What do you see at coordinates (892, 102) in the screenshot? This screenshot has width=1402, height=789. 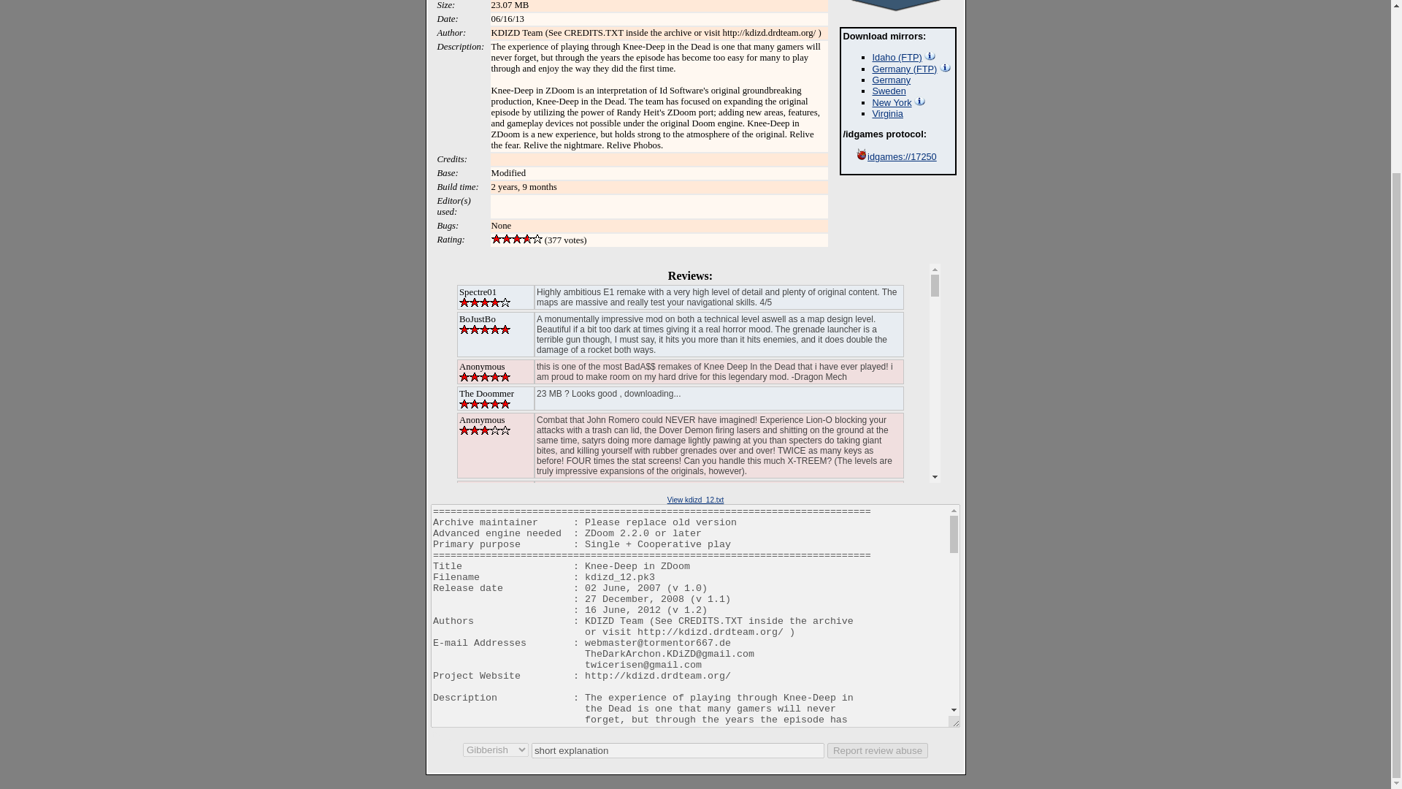 I see `New York` at bounding box center [892, 102].